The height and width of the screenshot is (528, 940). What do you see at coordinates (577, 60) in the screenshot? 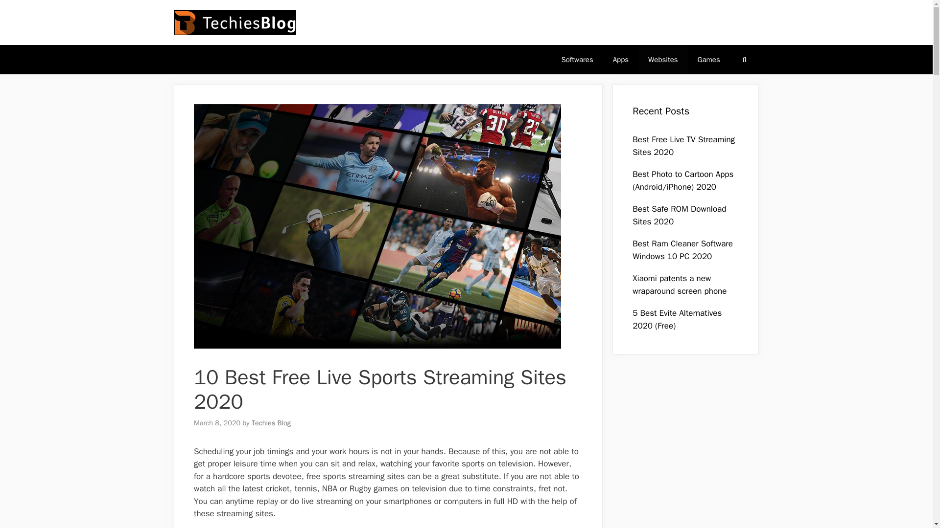
I see `Softwares` at bounding box center [577, 60].